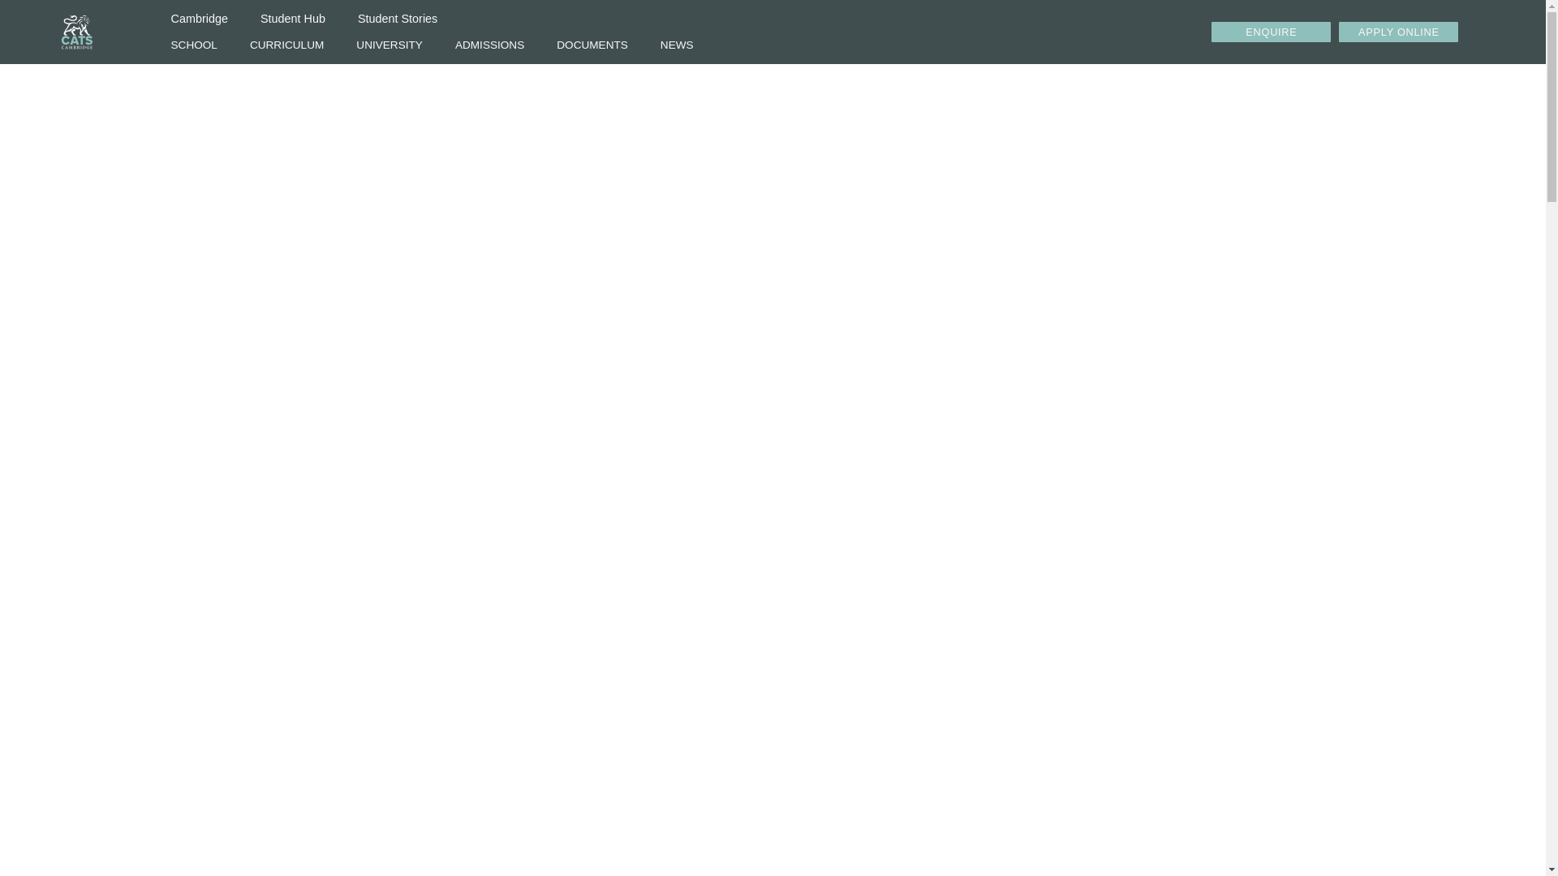 This screenshot has width=1558, height=876. I want to click on Student Stories, so click(397, 19).